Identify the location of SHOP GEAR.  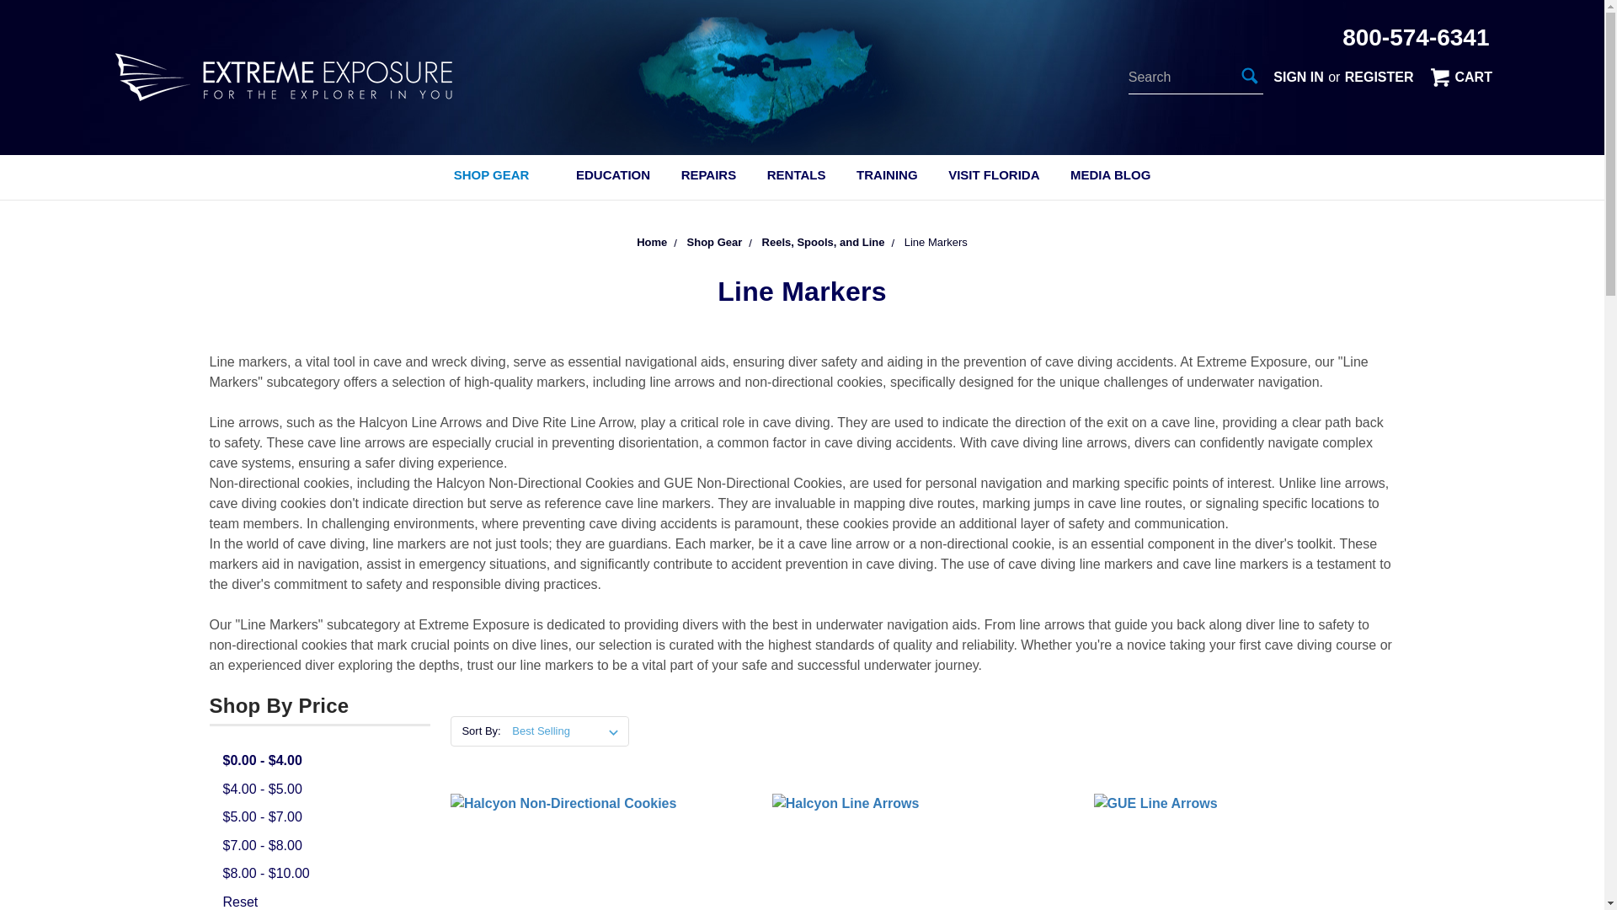
(499, 177).